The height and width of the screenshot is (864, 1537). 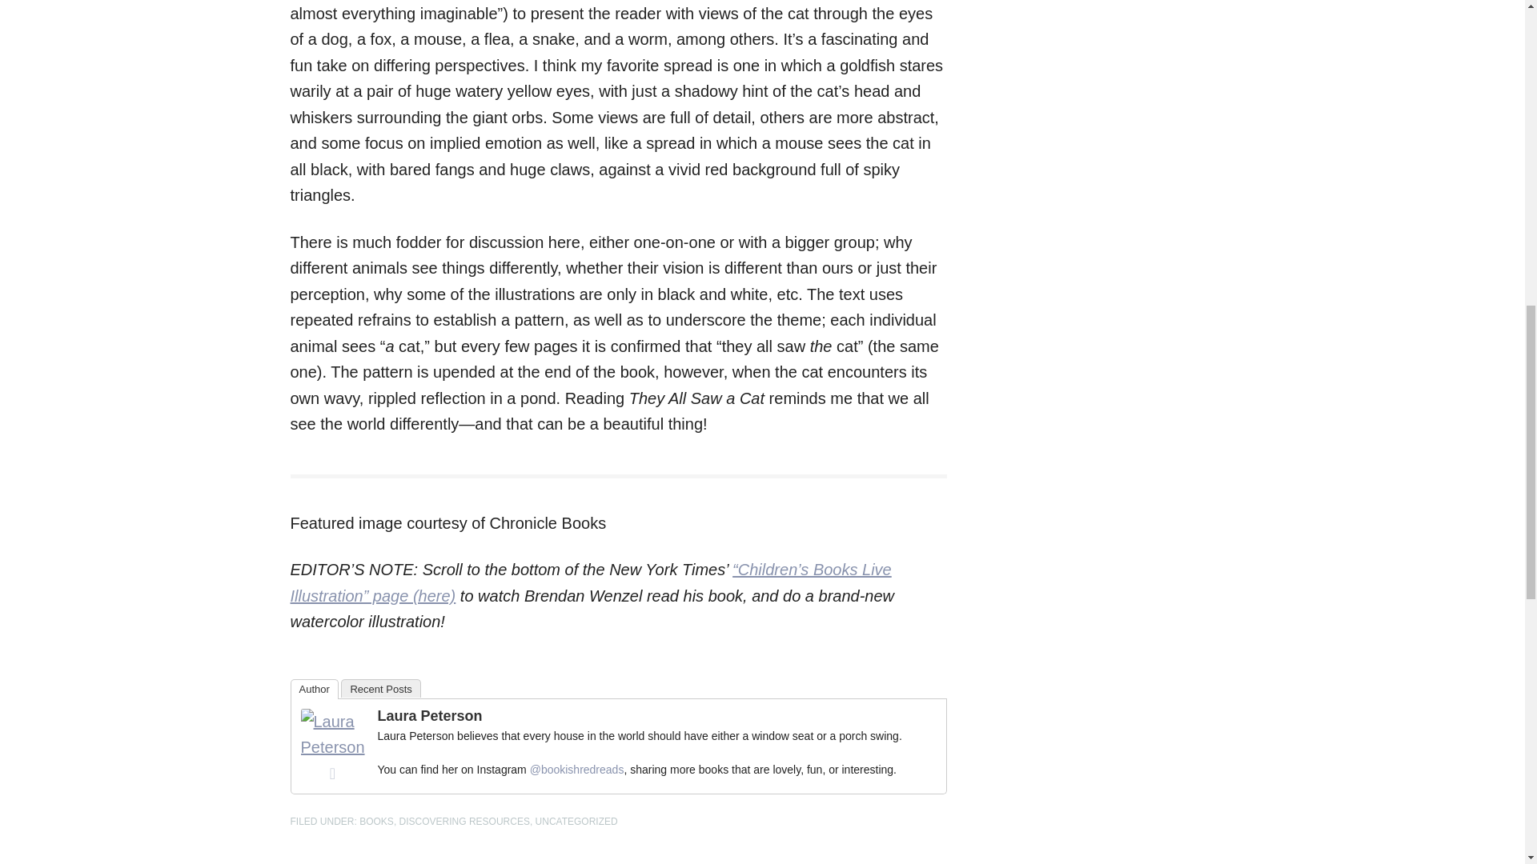 What do you see at coordinates (464, 821) in the screenshot?
I see `DISCOVERING RESOURCES` at bounding box center [464, 821].